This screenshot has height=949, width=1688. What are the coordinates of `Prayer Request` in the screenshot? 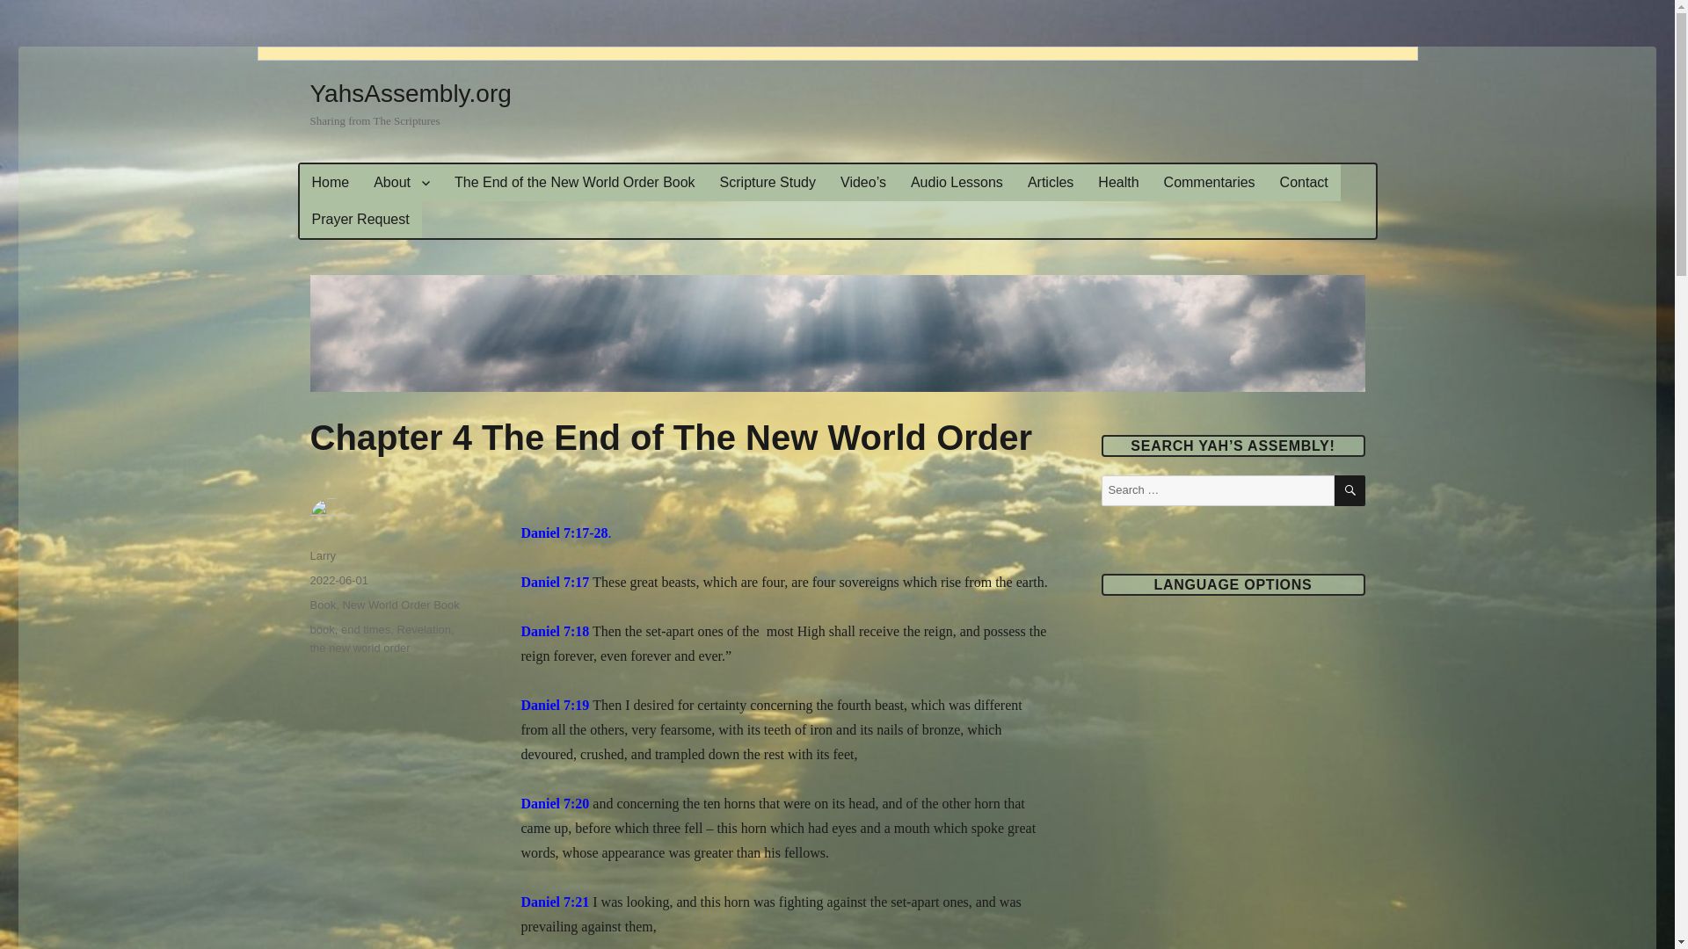 It's located at (359, 220).